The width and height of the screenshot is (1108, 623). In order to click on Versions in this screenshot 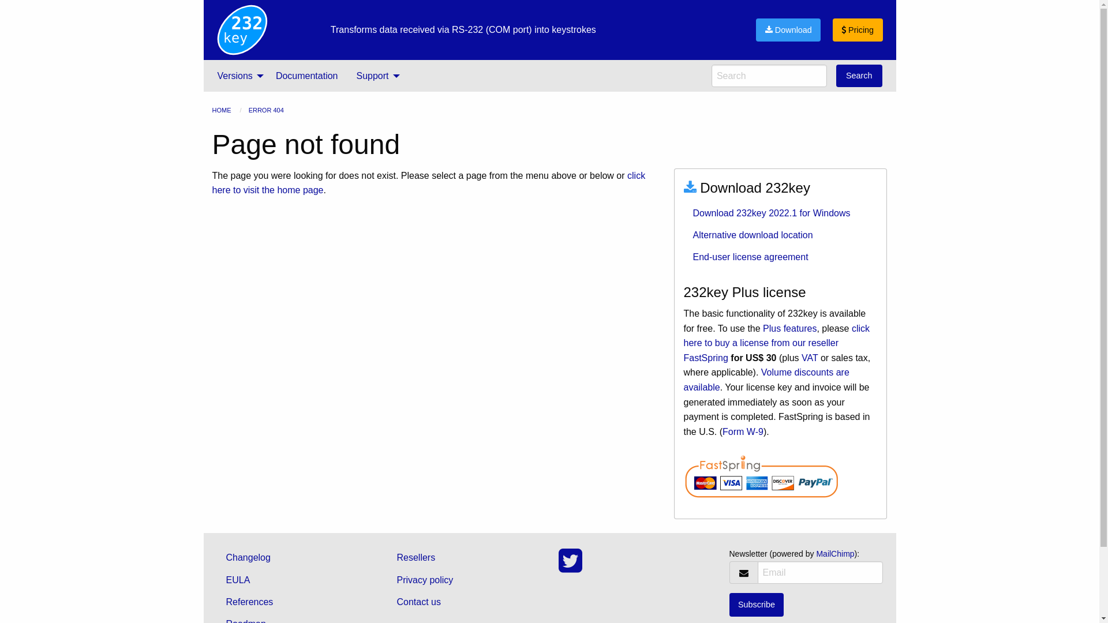, I will do `click(237, 76)`.